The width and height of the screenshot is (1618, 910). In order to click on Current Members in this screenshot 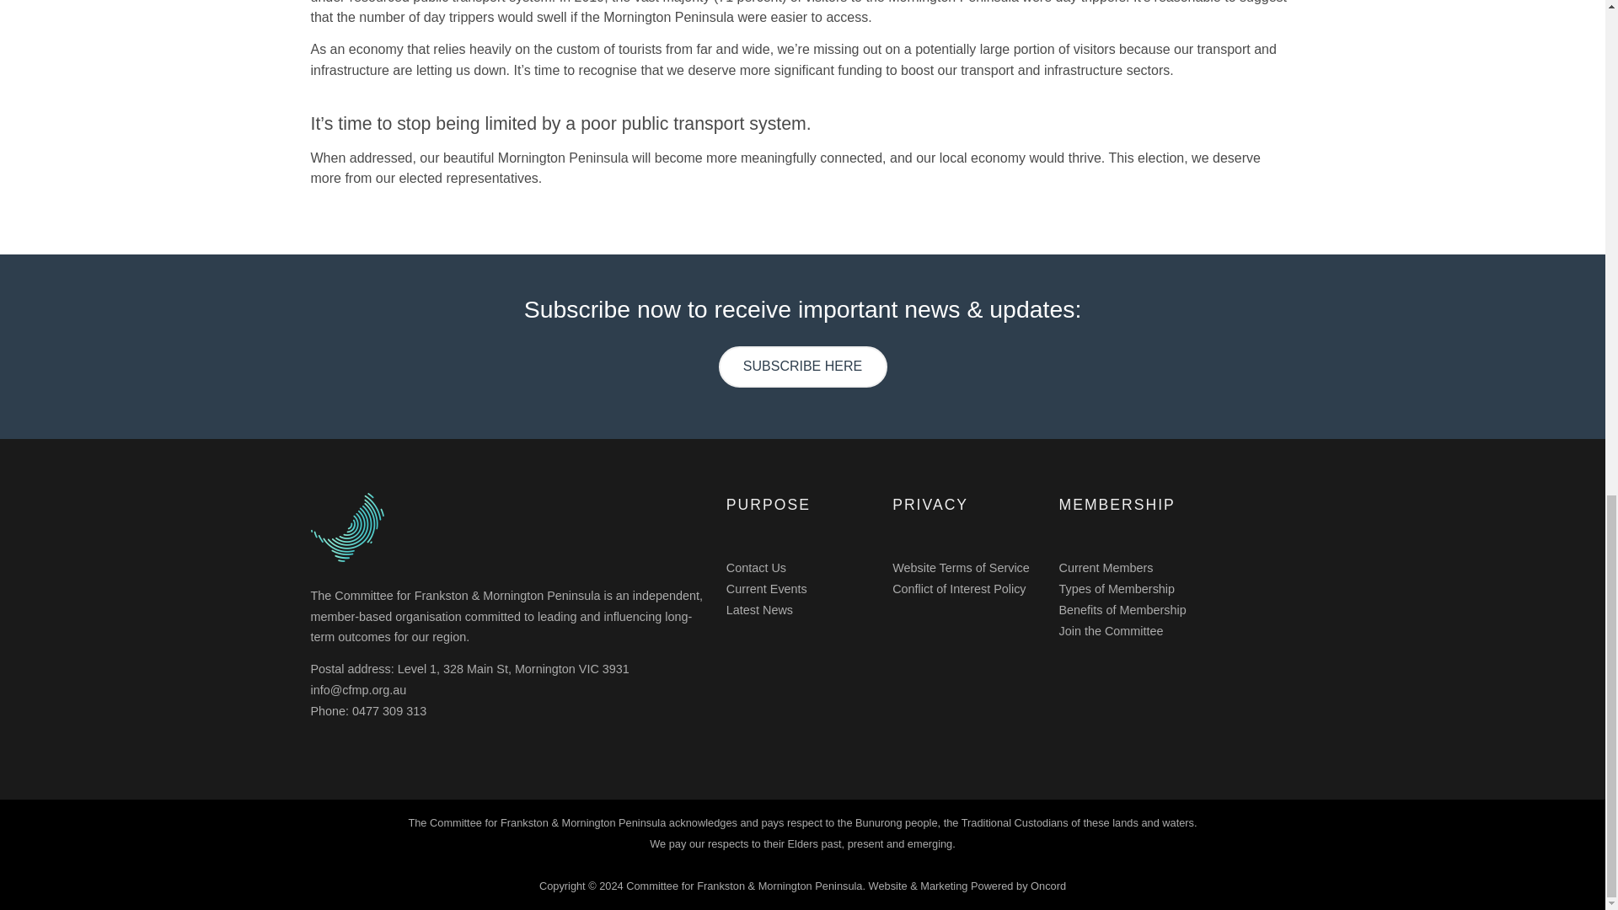, I will do `click(1105, 568)`.